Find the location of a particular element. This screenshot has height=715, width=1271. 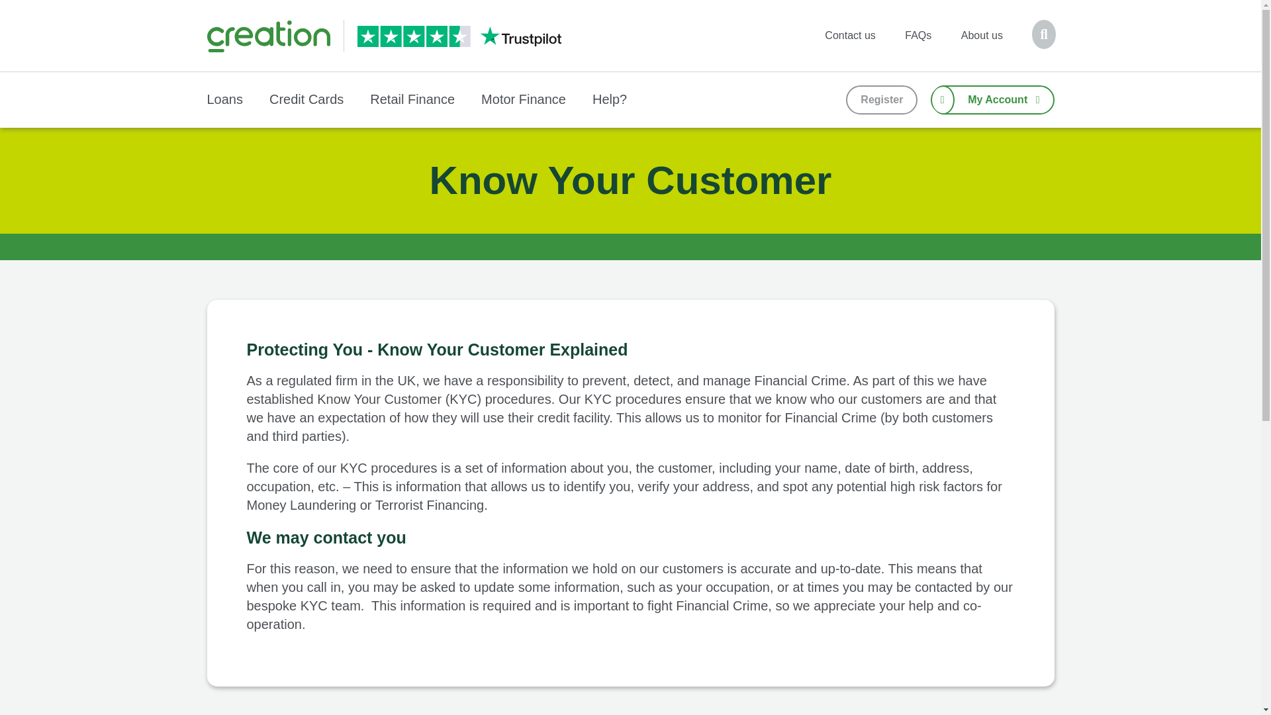

Register is located at coordinates (882, 99).